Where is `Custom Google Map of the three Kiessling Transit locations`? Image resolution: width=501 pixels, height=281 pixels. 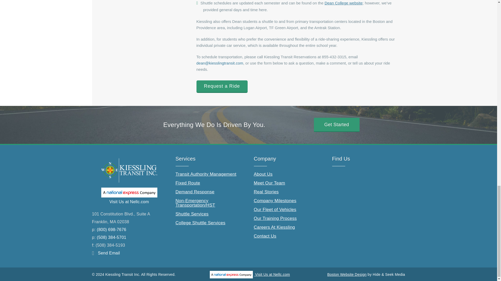
Custom Google Map of the three Kiessling Transit locations is located at coordinates (371, 199).